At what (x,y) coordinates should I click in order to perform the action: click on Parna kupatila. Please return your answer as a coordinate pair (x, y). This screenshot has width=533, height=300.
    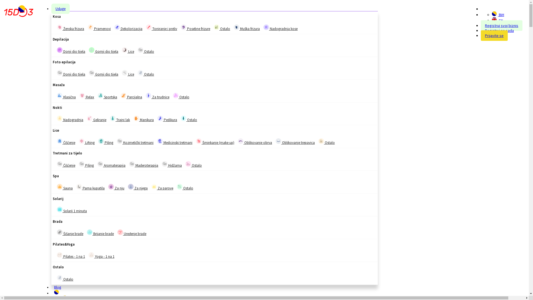
    Looking at the image, I should click on (90, 187).